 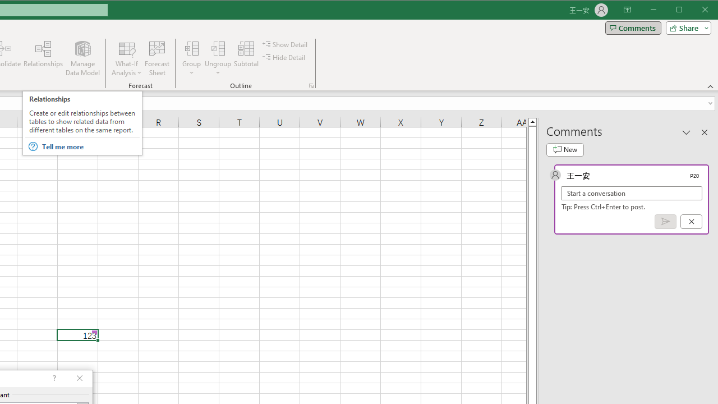 What do you see at coordinates (90, 146) in the screenshot?
I see `Tell me more` at bounding box center [90, 146].